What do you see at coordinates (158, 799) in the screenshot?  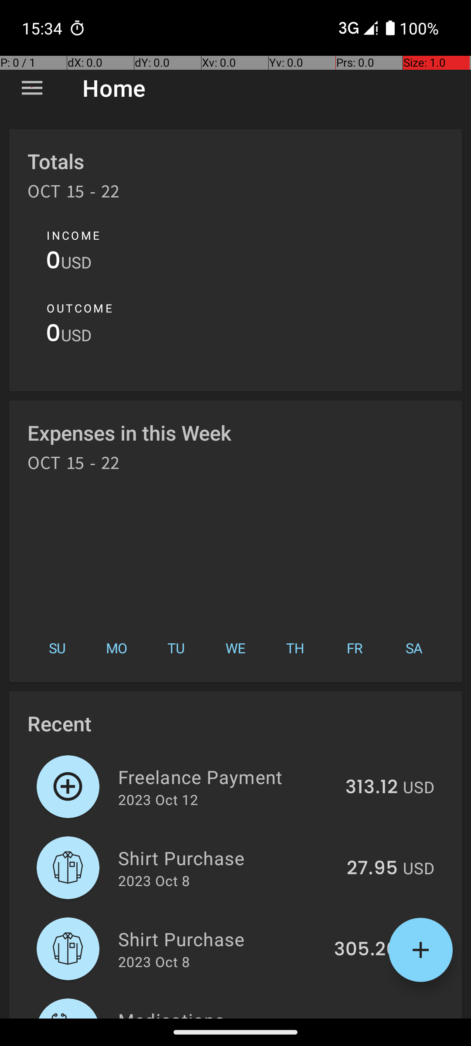 I see `2023 Oct 12` at bounding box center [158, 799].